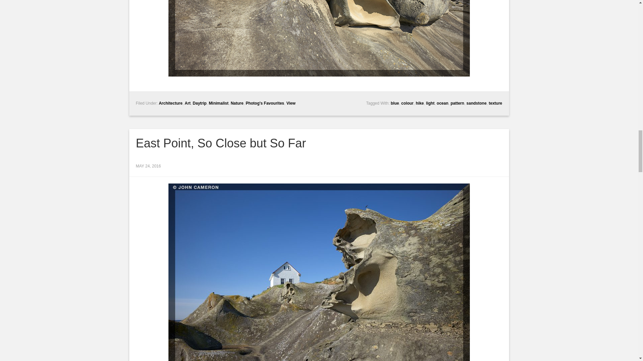  Describe the element at coordinates (265, 103) in the screenshot. I see `Photog's Favourites` at that location.